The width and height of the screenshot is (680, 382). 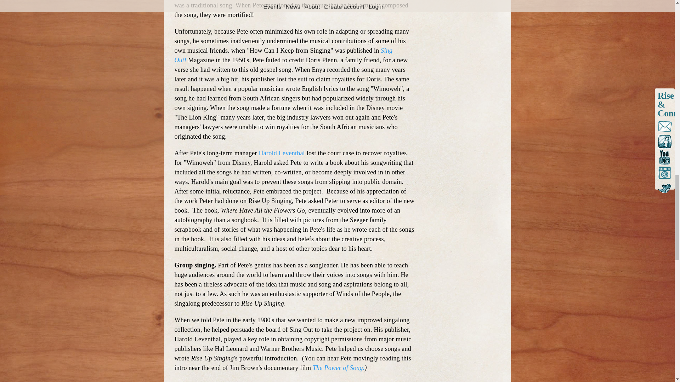 What do you see at coordinates (283, 55) in the screenshot?
I see `Sing Out!` at bounding box center [283, 55].